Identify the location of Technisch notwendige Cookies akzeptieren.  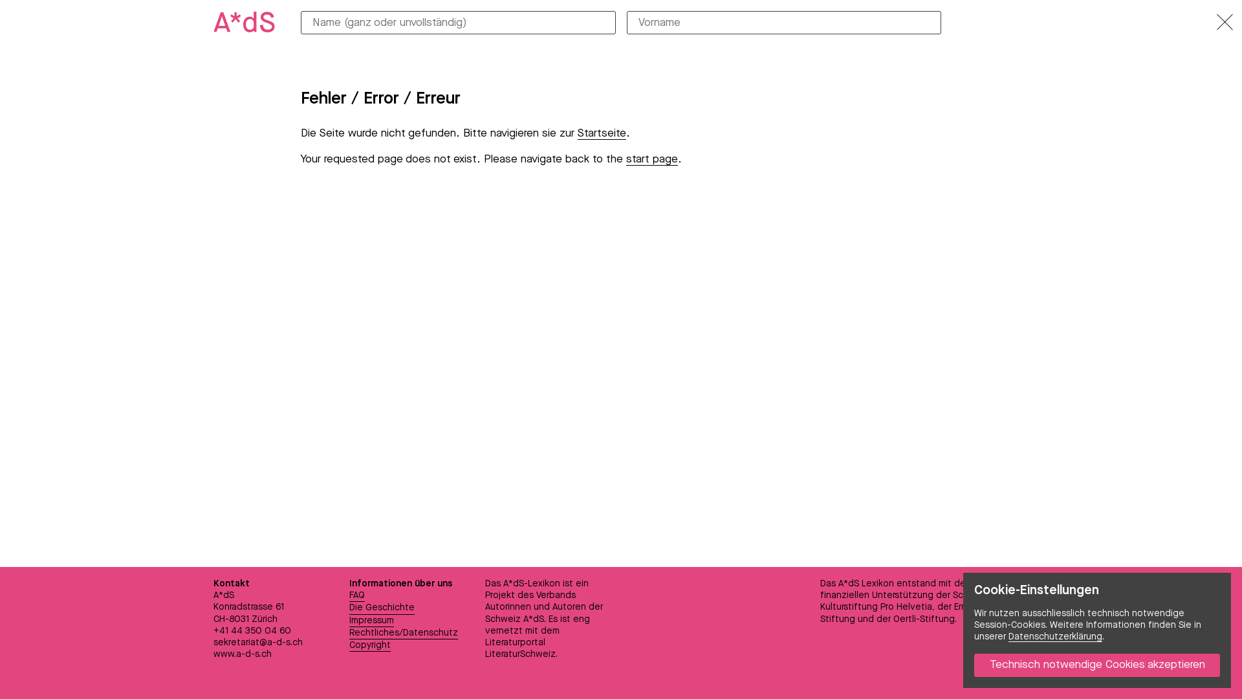
(1097, 665).